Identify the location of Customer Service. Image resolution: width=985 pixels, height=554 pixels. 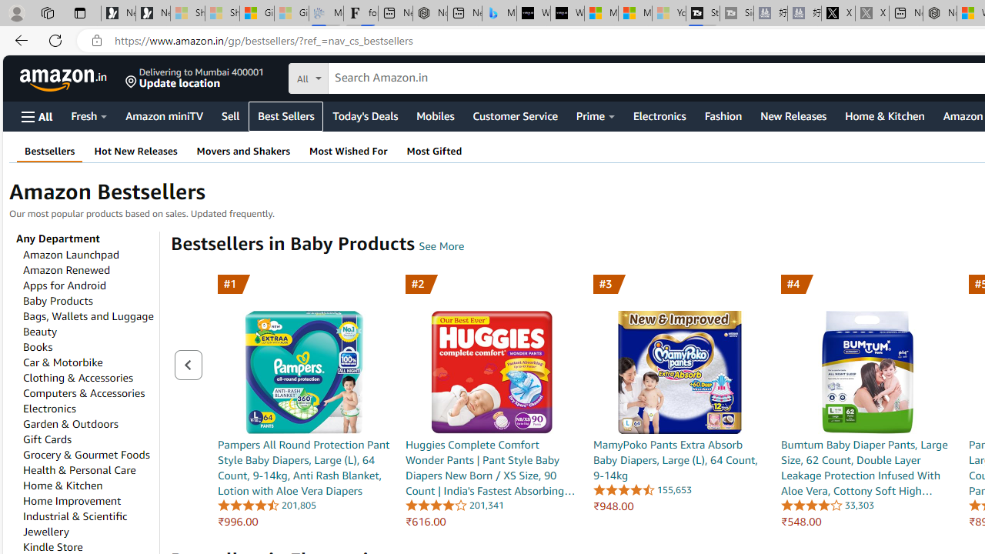
(515, 115).